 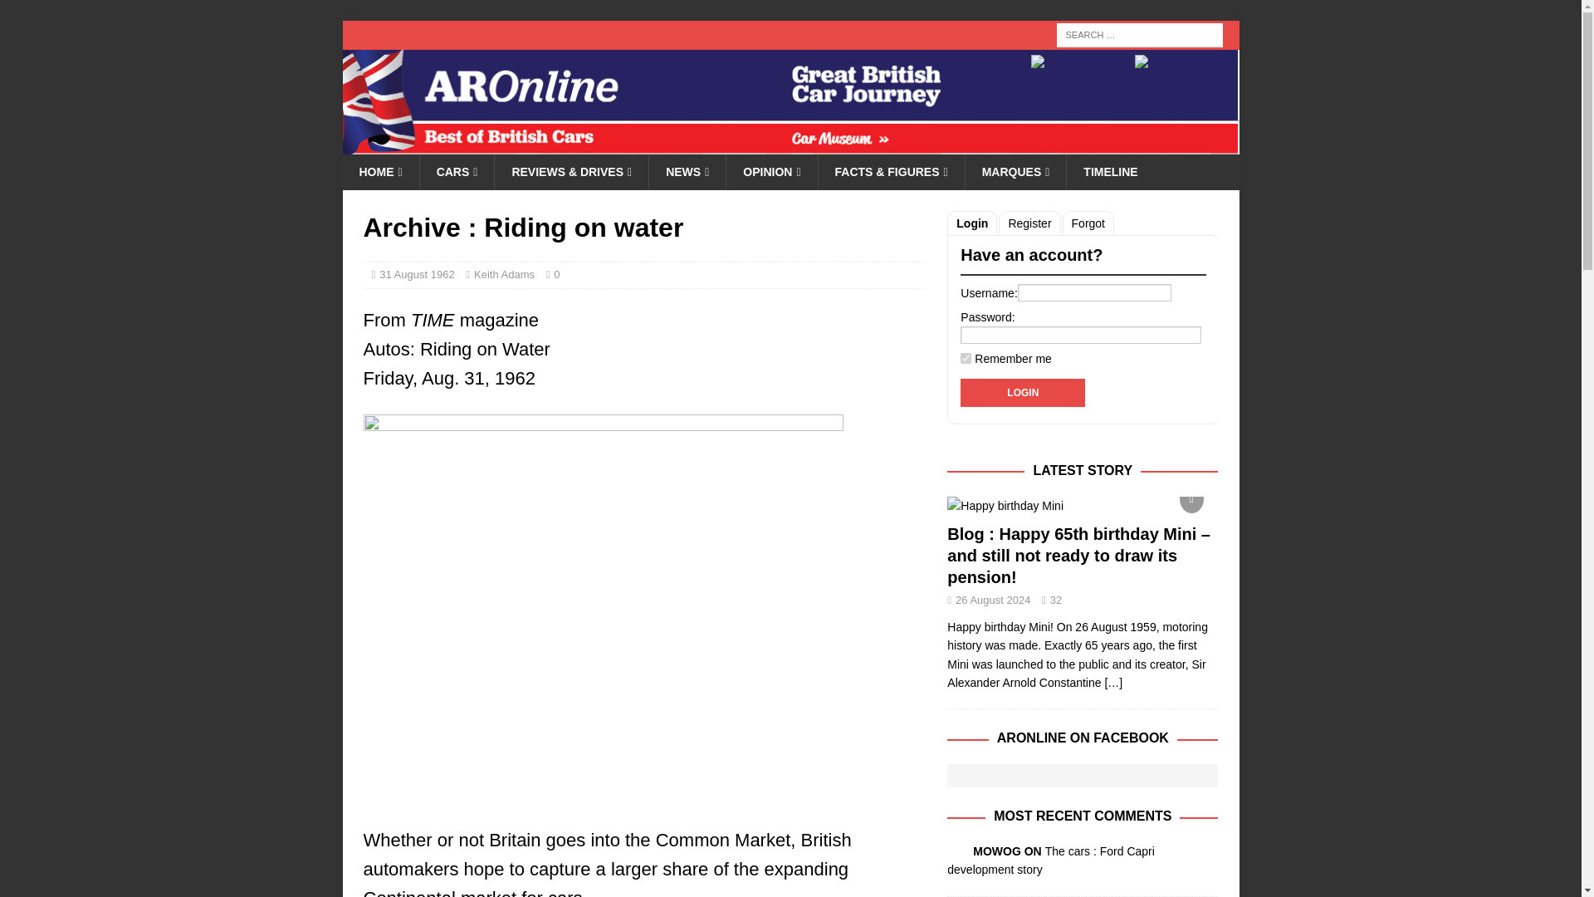 What do you see at coordinates (1112, 683) in the screenshot?
I see `Archive : Riding on water` at bounding box center [1112, 683].